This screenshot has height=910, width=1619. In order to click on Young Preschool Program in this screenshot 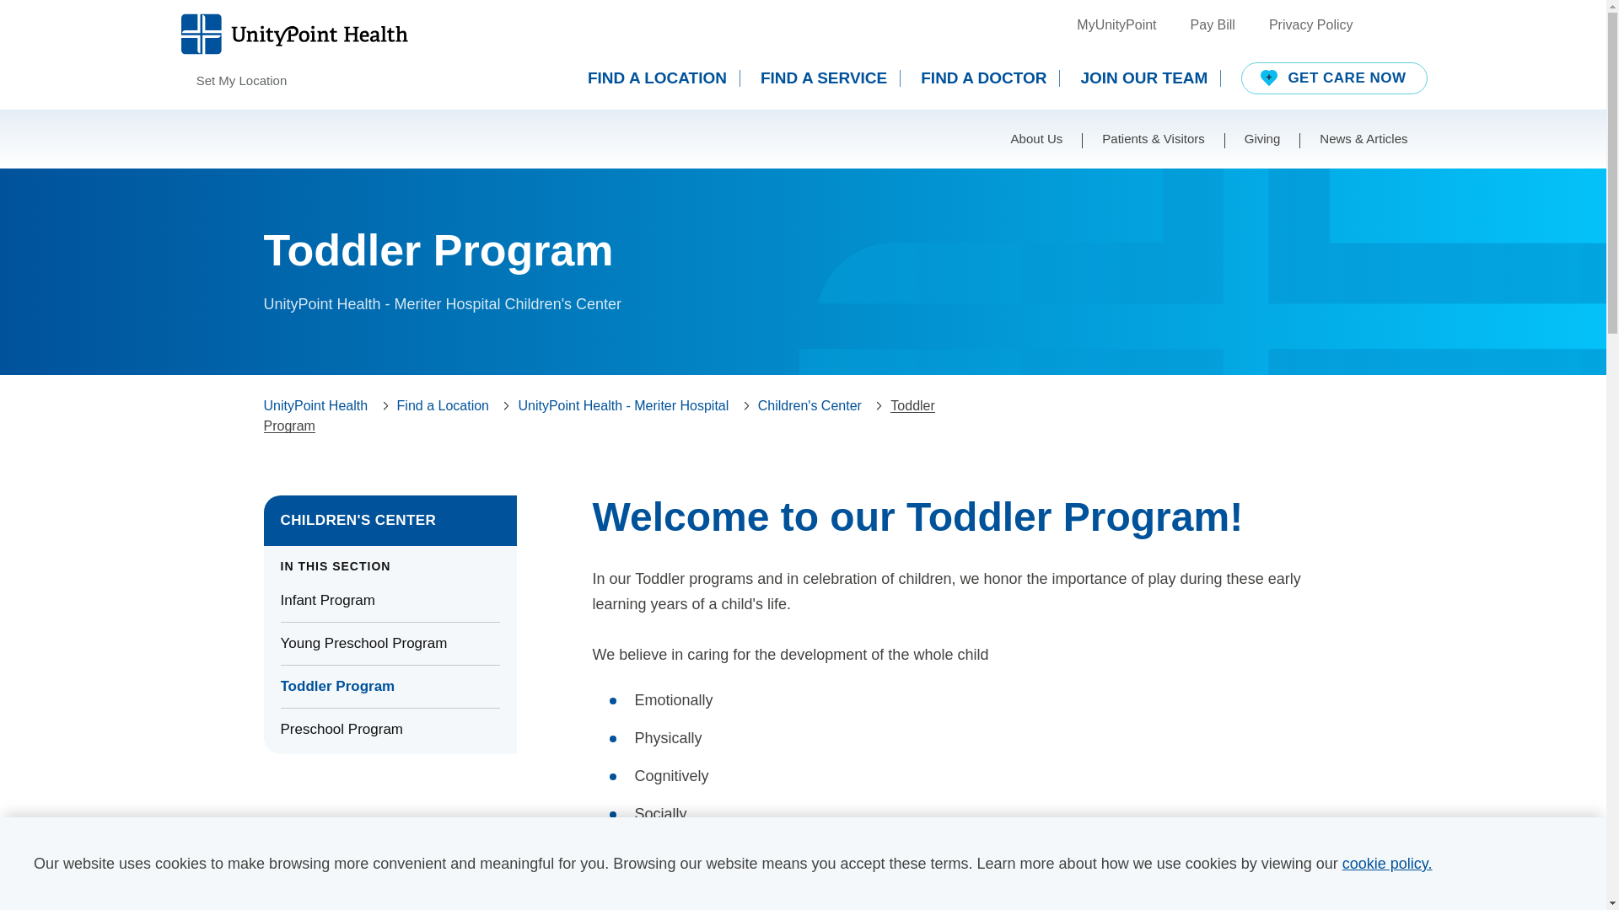, I will do `click(390, 644)`.